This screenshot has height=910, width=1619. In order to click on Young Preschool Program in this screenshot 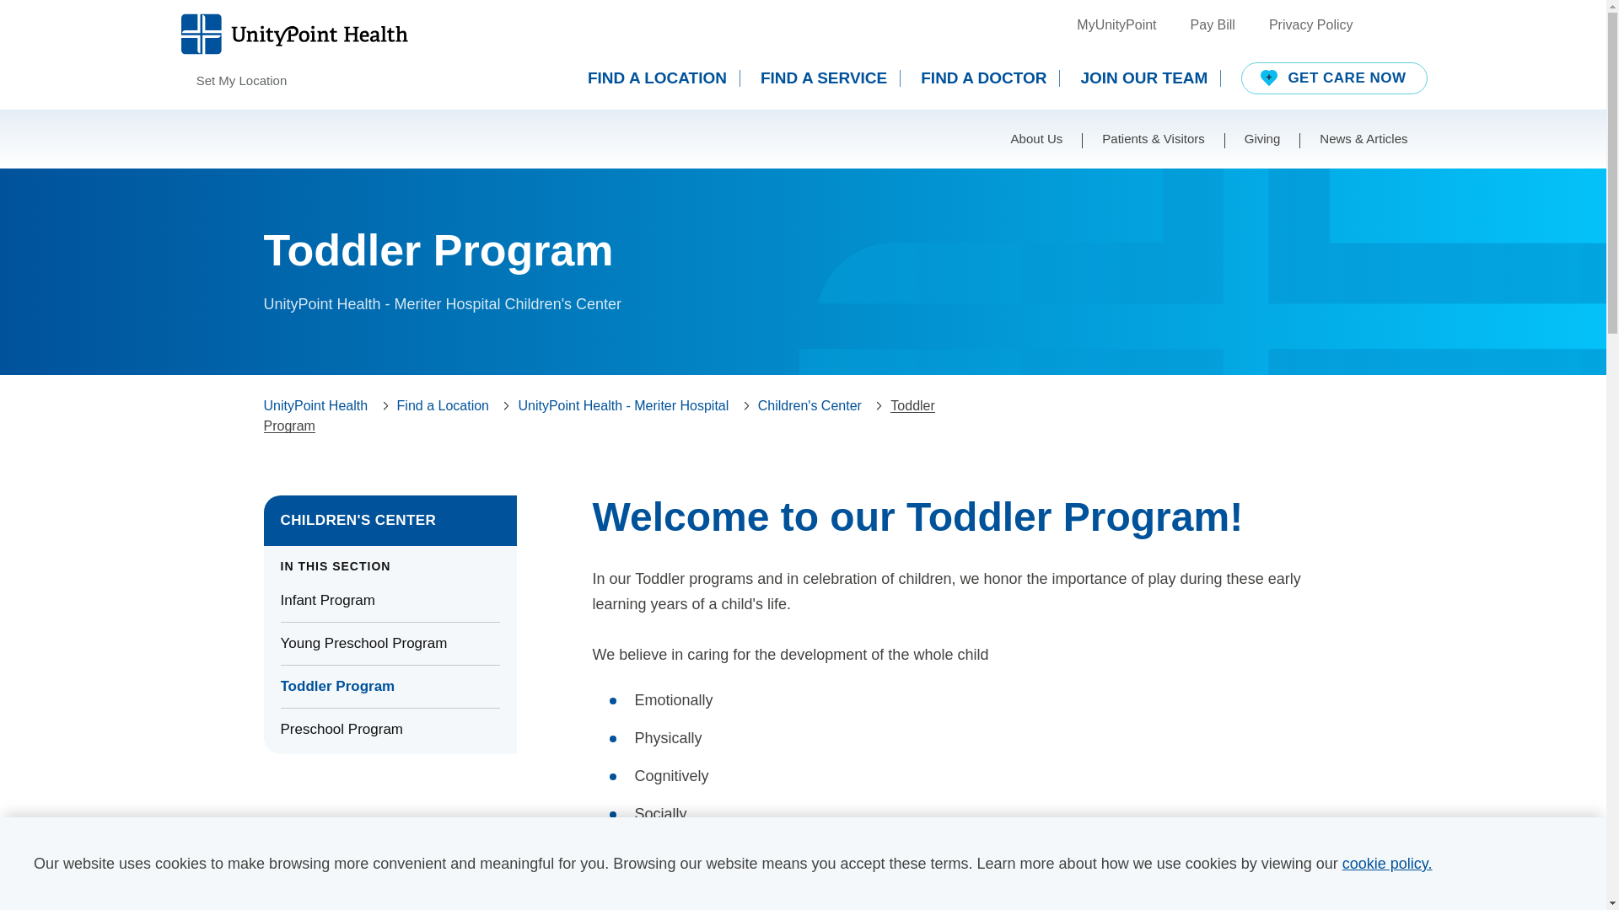, I will do `click(390, 644)`.